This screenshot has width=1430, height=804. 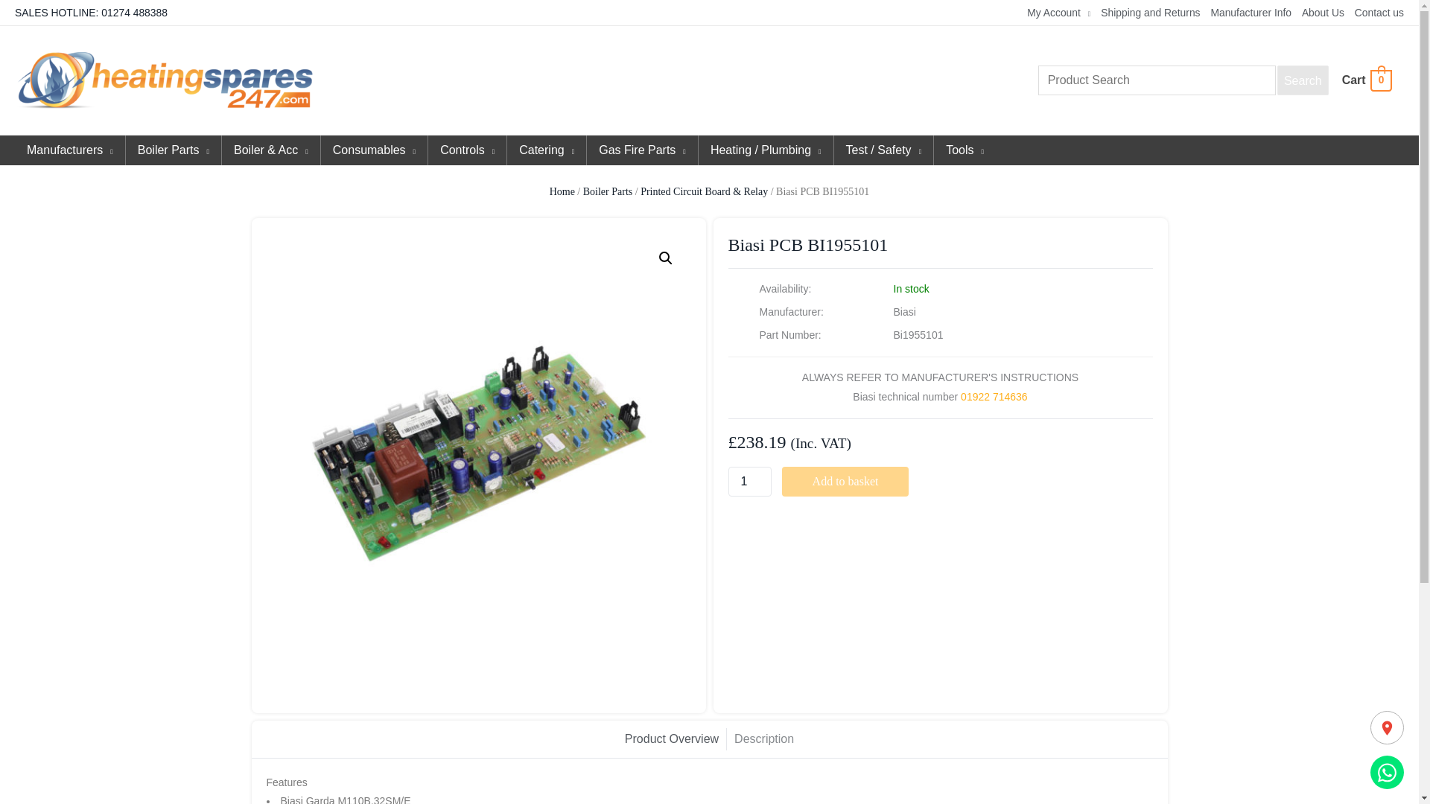 I want to click on My Account, so click(x=1053, y=13).